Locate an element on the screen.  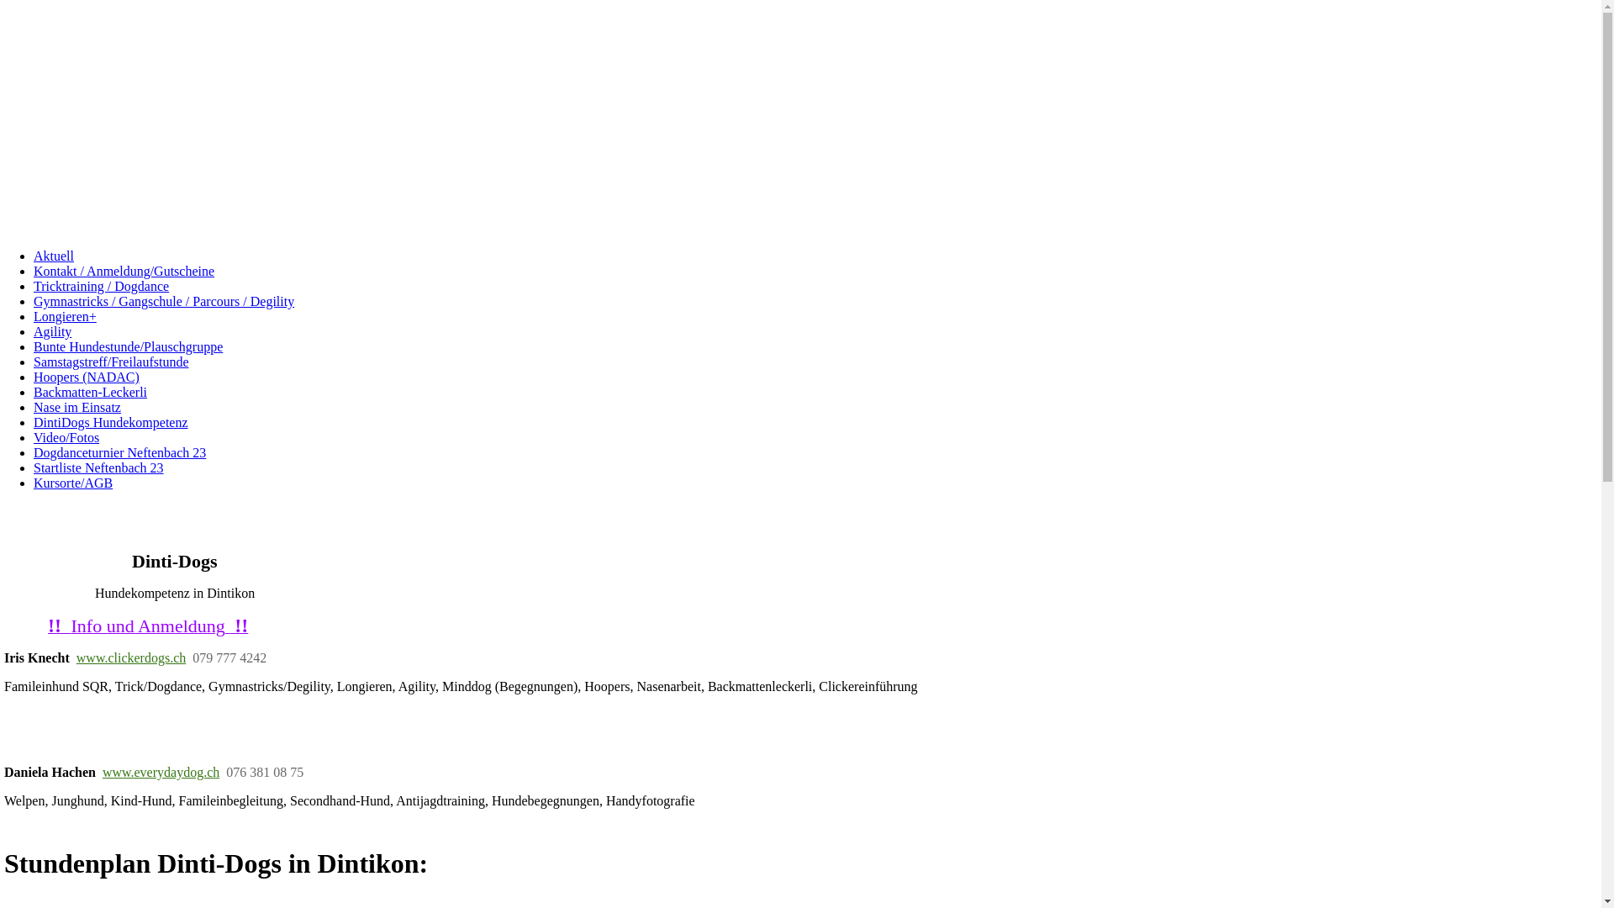
Samstagstreff/Freilaufstunde is located at coordinates (111, 362).